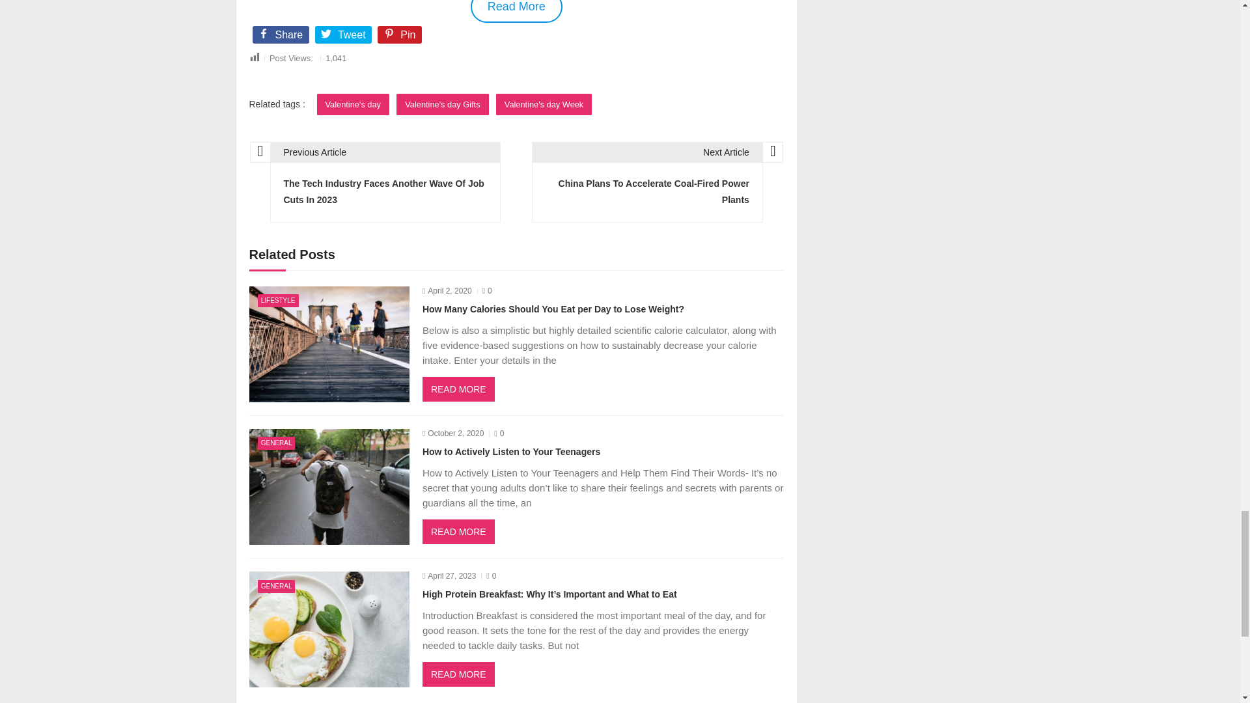 The height and width of the screenshot is (703, 1250). I want to click on Share on Facebook, so click(281, 36).